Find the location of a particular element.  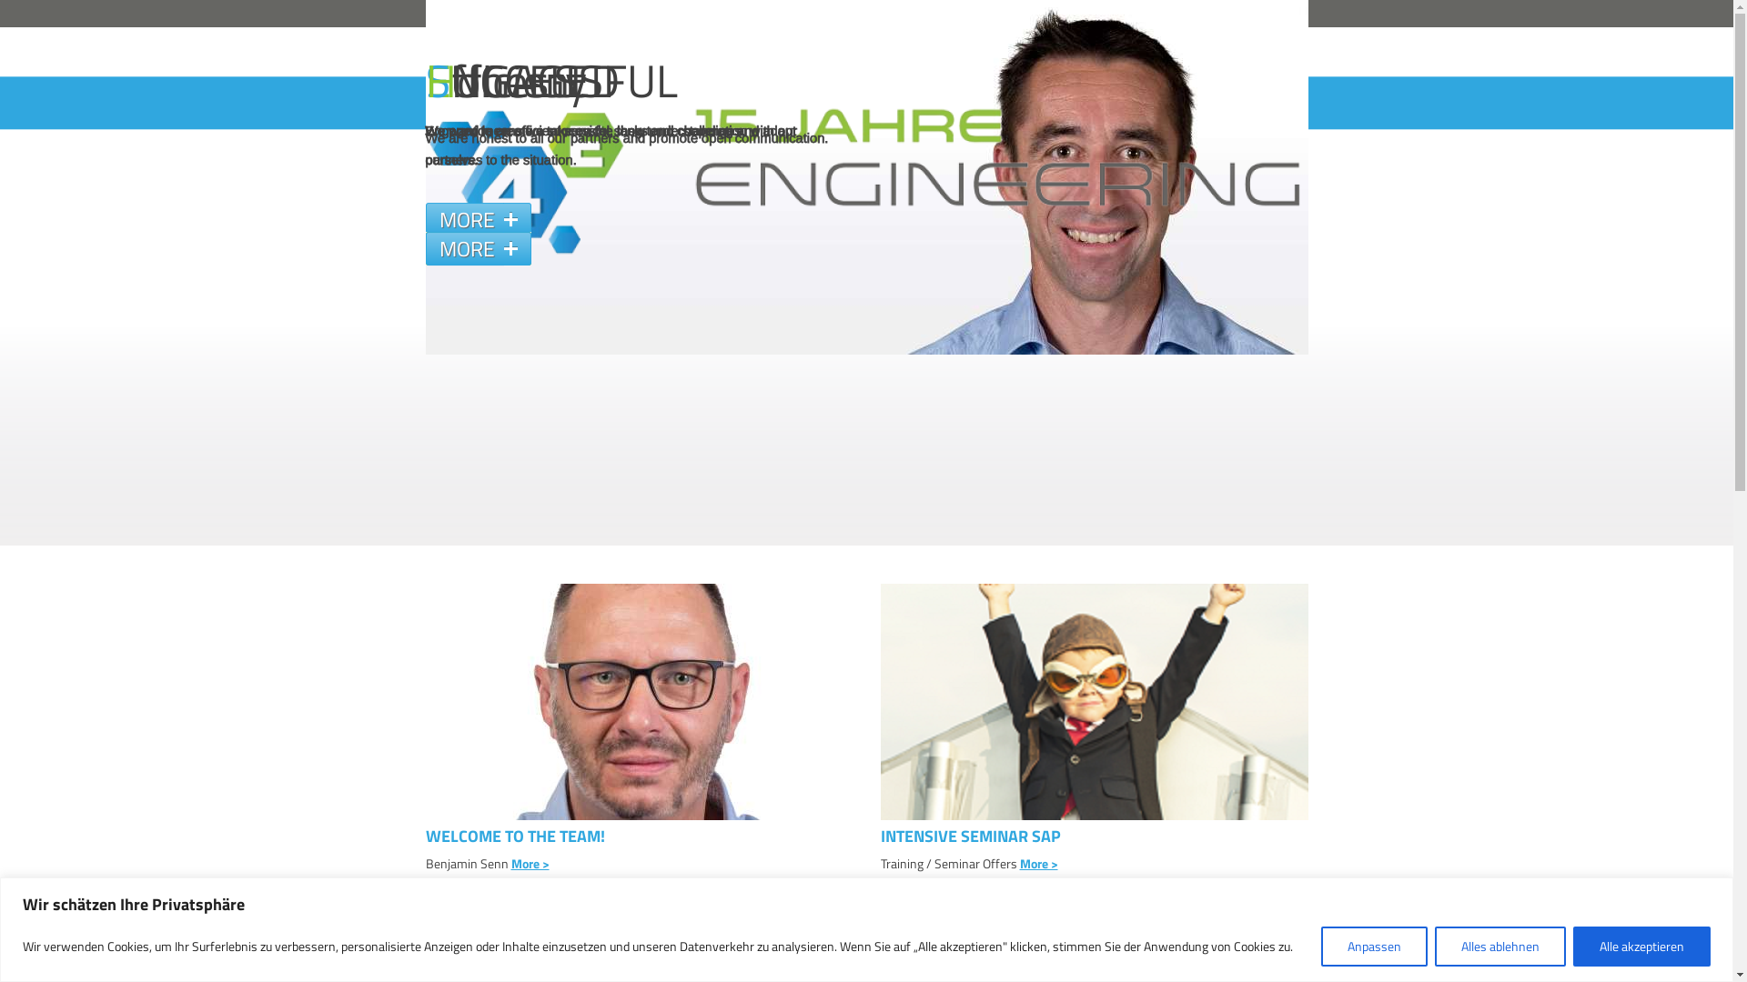

More > is located at coordinates (530, 864).